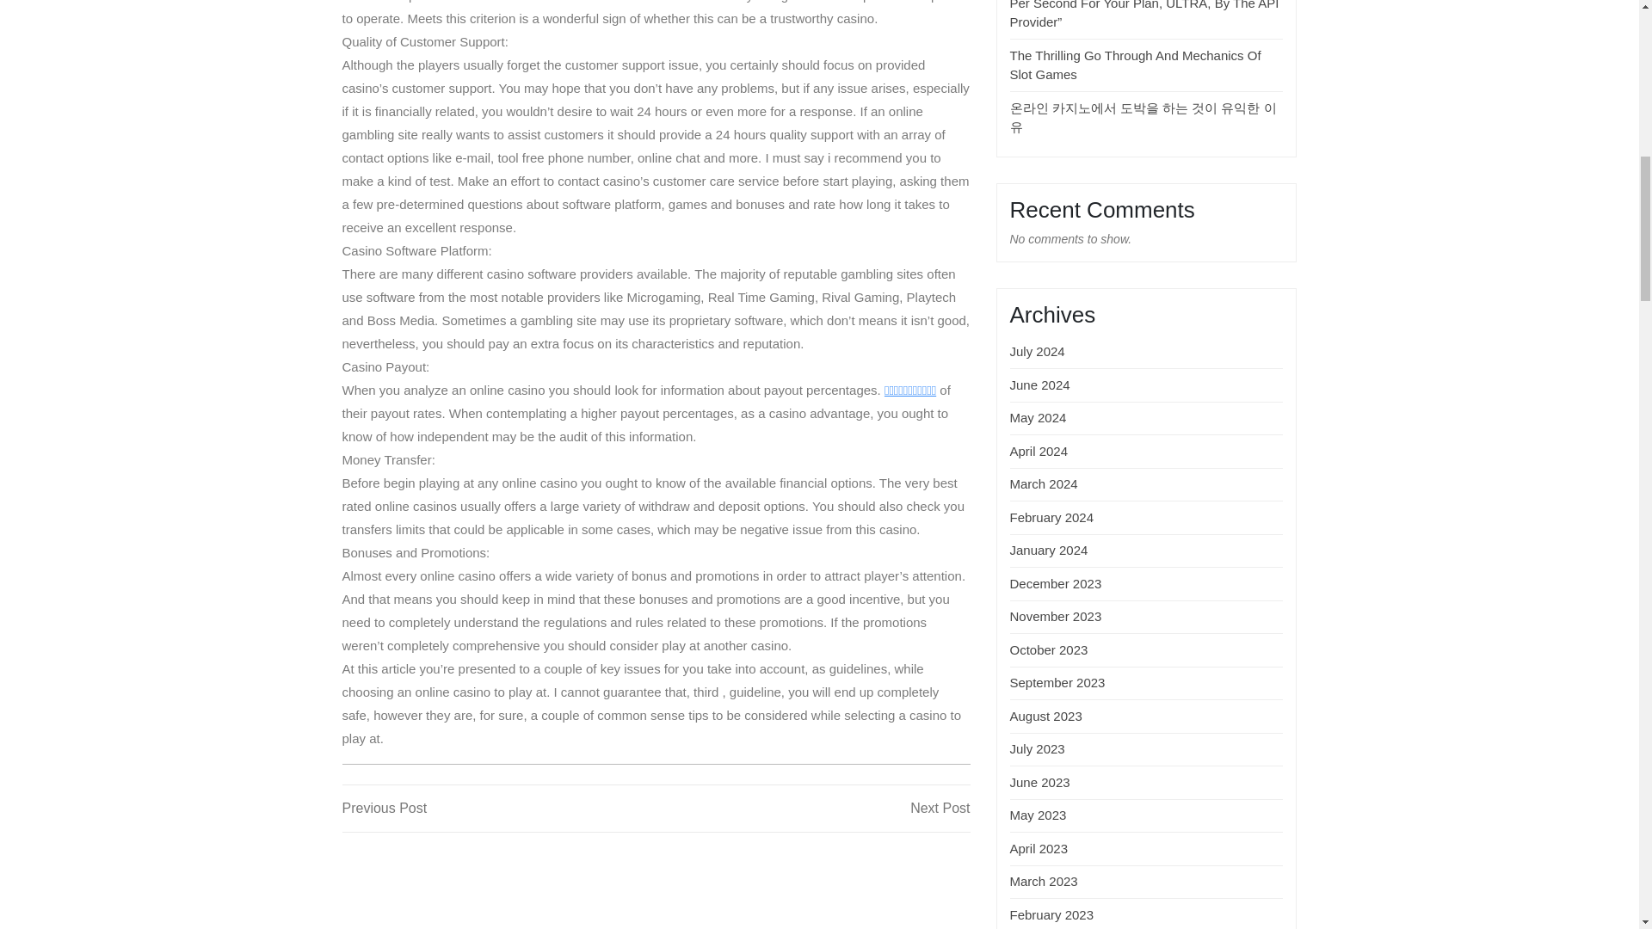 The height and width of the screenshot is (929, 1652). I want to click on October 2023, so click(1136, 65).